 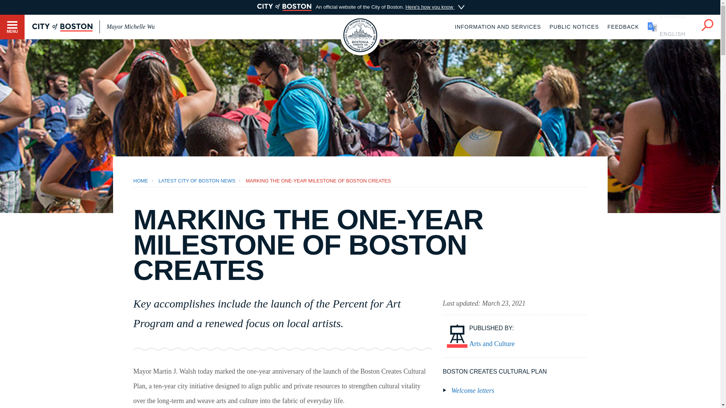 What do you see at coordinates (130, 26) in the screenshot?
I see `Mayor Michelle Wu` at bounding box center [130, 26].